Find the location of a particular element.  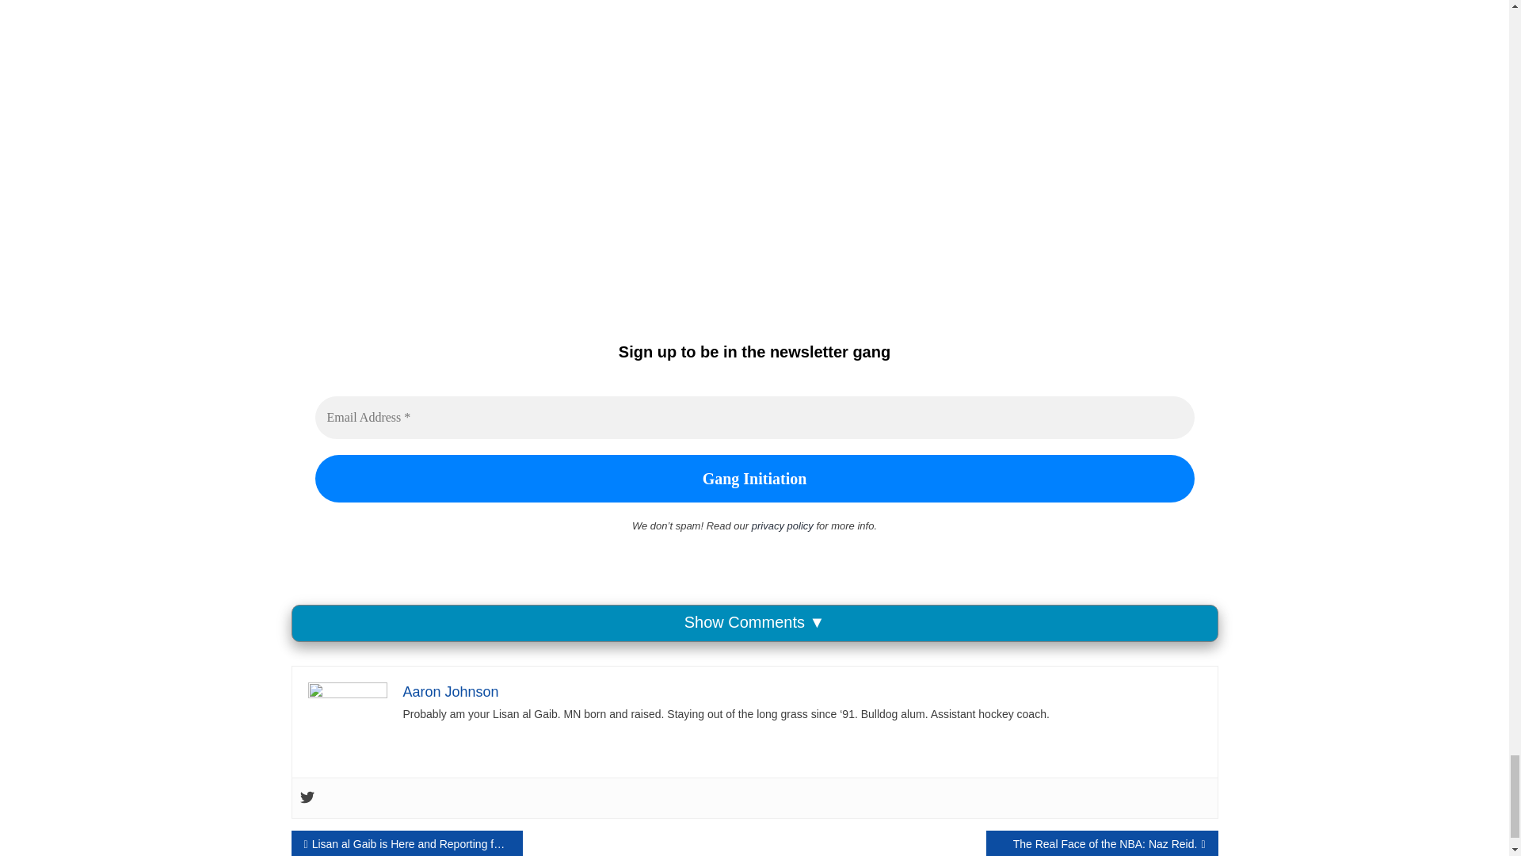

Twitter is located at coordinates (306, 797).